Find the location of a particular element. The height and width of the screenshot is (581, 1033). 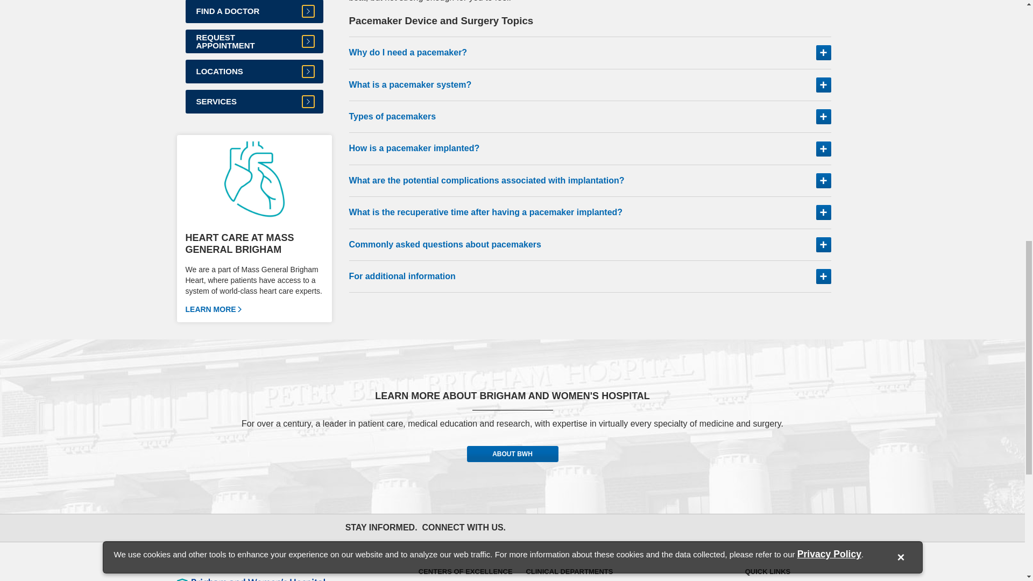

How is a pacemaker implanted? is located at coordinates (590, 148).